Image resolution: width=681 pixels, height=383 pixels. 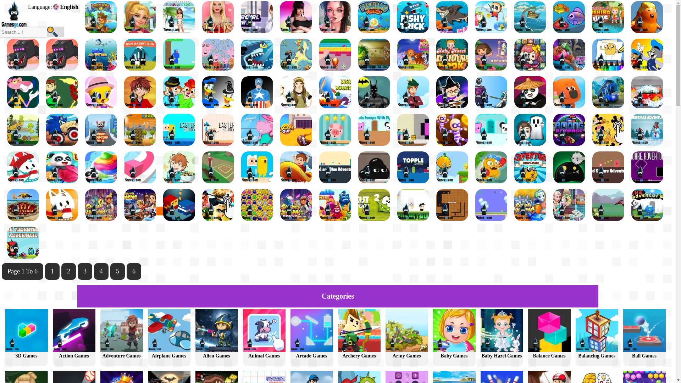 I want to click on Tropical Merge, so click(x=140, y=18).